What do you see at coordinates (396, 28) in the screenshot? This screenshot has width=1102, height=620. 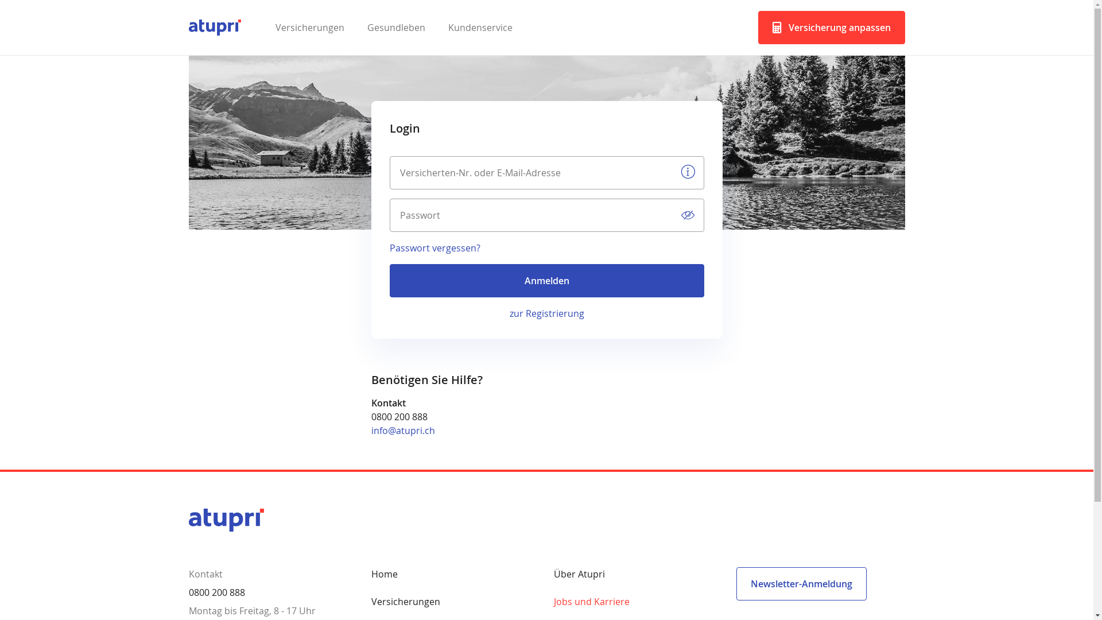 I see `Gesundleben` at bounding box center [396, 28].